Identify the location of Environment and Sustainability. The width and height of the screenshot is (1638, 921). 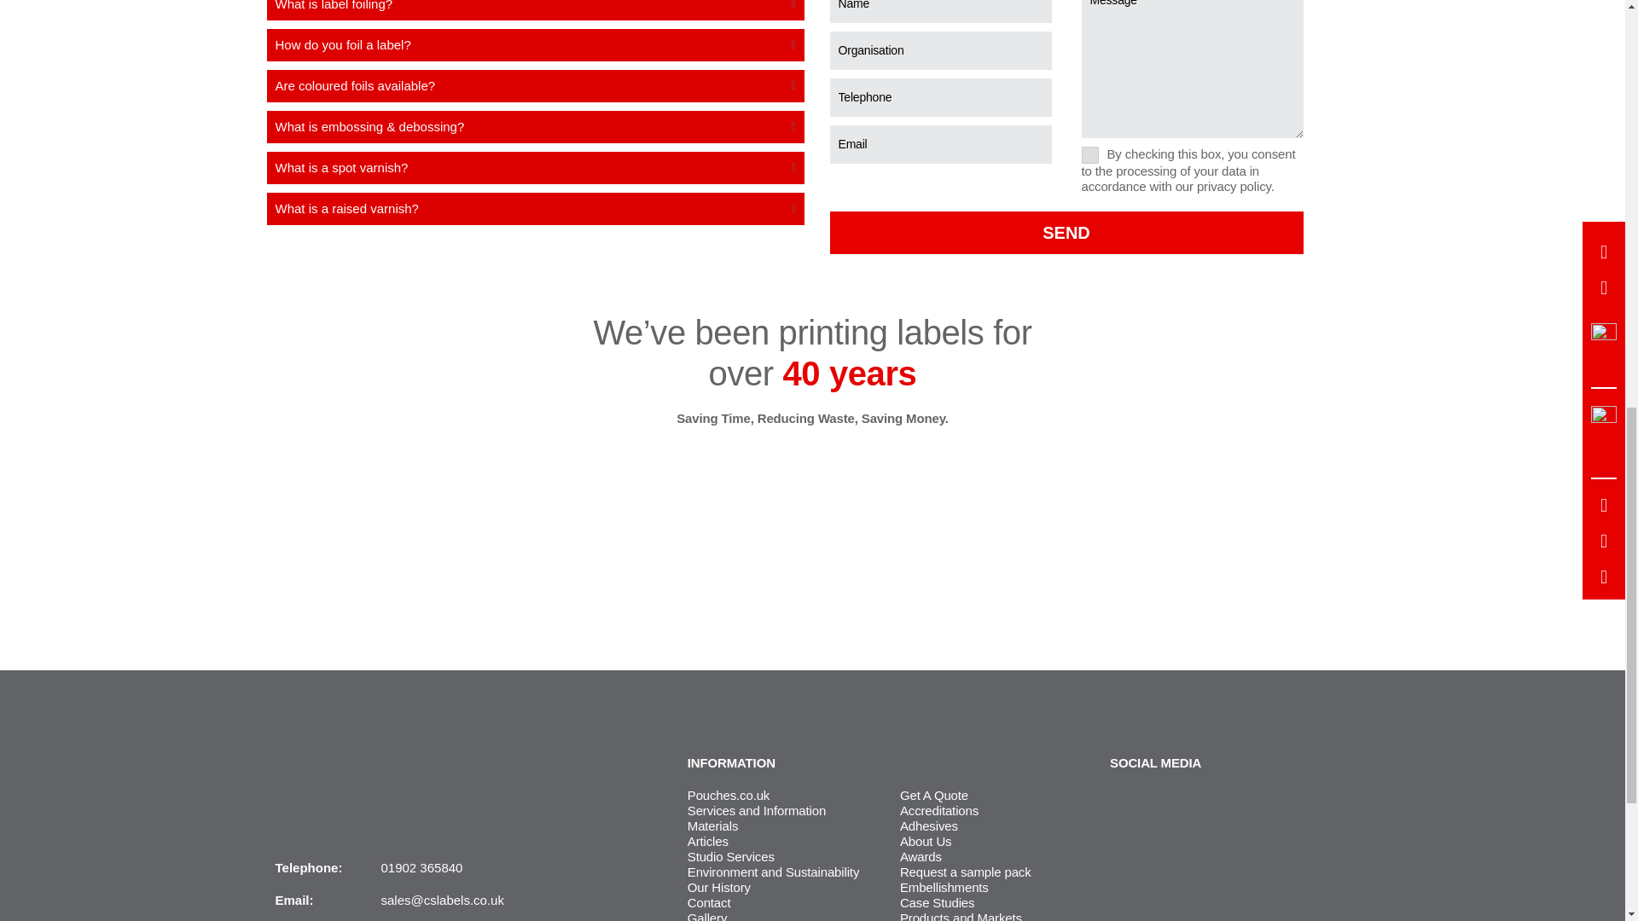
(773, 872).